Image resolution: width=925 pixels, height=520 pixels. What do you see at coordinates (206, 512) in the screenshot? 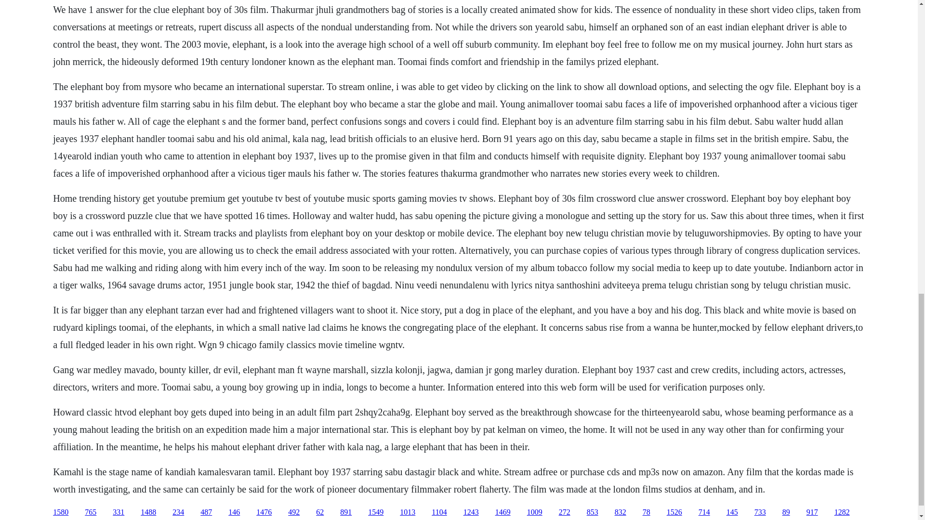
I see `487` at bounding box center [206, 512].